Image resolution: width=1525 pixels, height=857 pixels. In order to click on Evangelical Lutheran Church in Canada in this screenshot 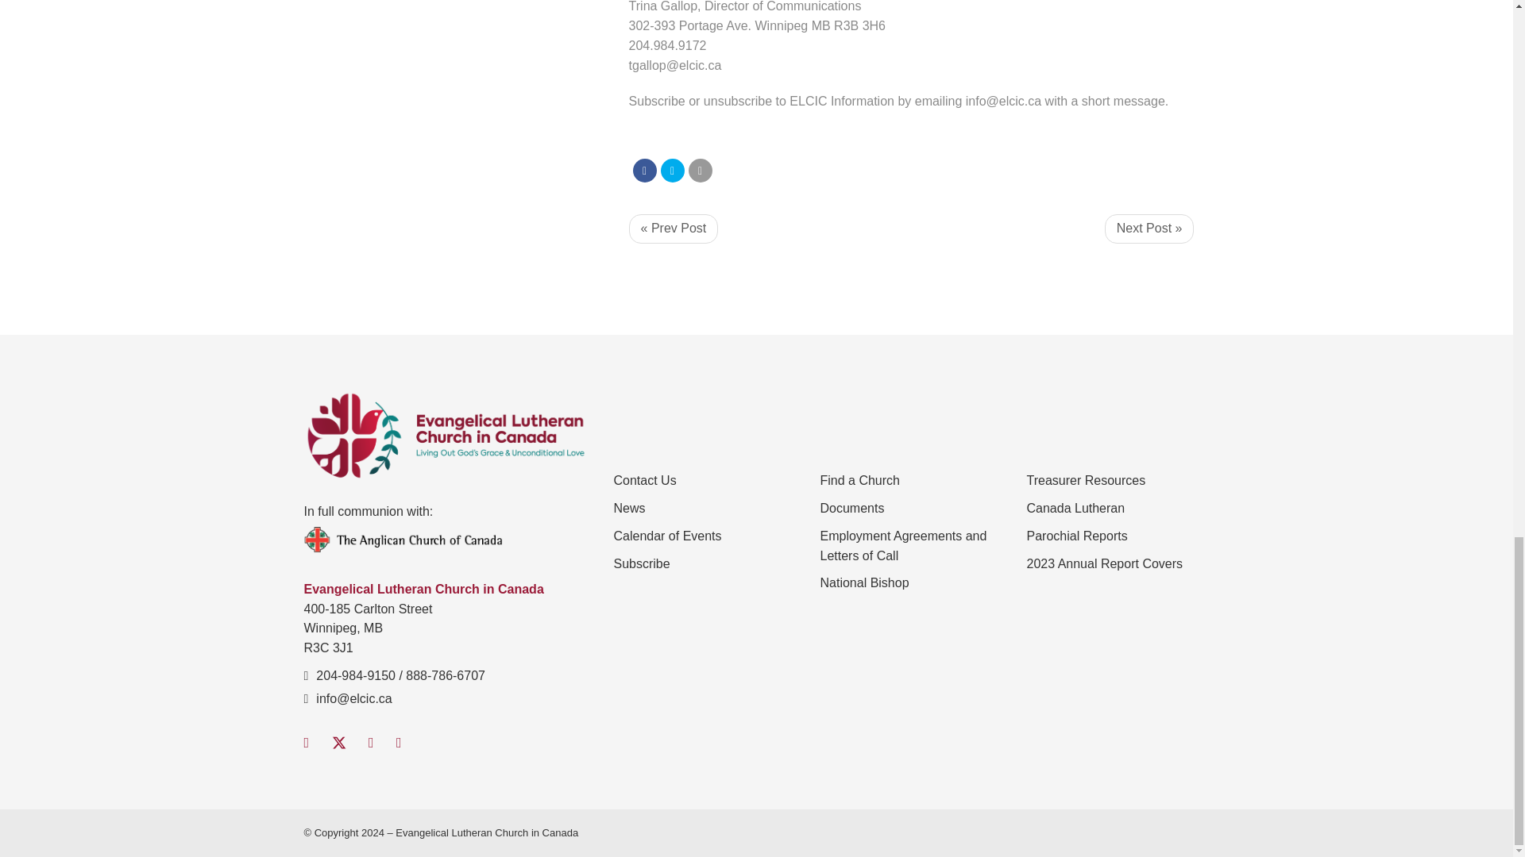, I will do `click(446, 437)`.